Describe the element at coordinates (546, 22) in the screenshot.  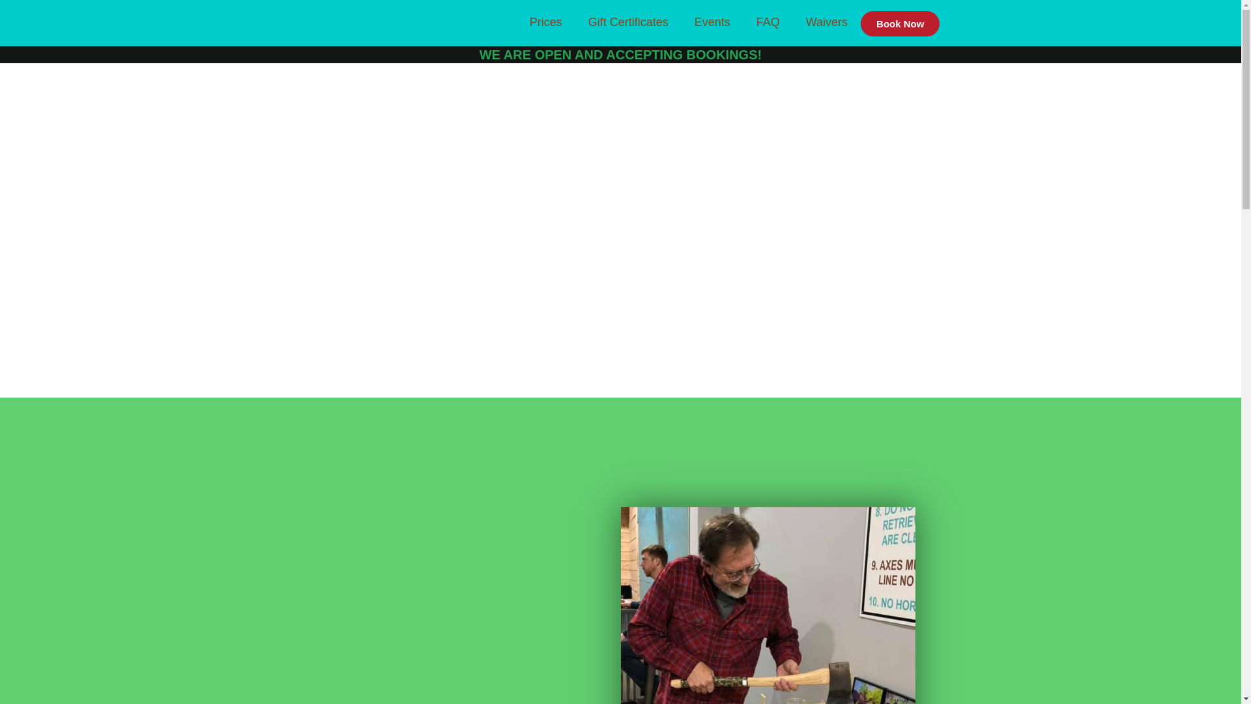
I see `Prices` at that location.